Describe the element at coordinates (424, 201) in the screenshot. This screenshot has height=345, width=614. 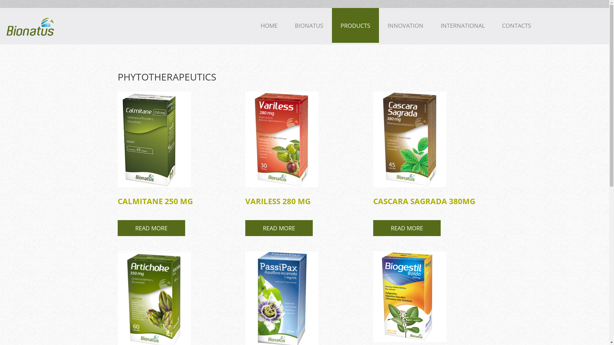
I see `CASCARA SAGRADA 380MG` at that location.